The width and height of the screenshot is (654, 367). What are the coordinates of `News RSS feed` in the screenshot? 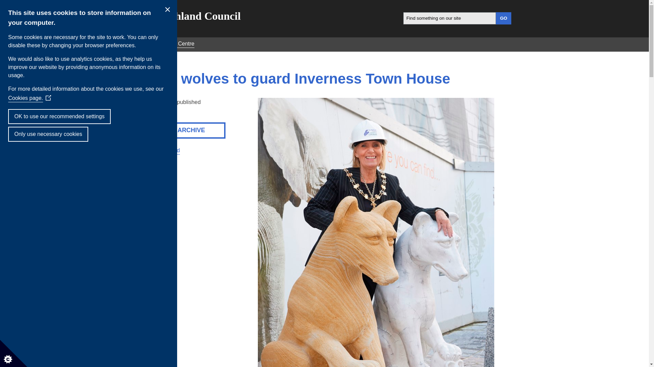 It's located at (158, 150).